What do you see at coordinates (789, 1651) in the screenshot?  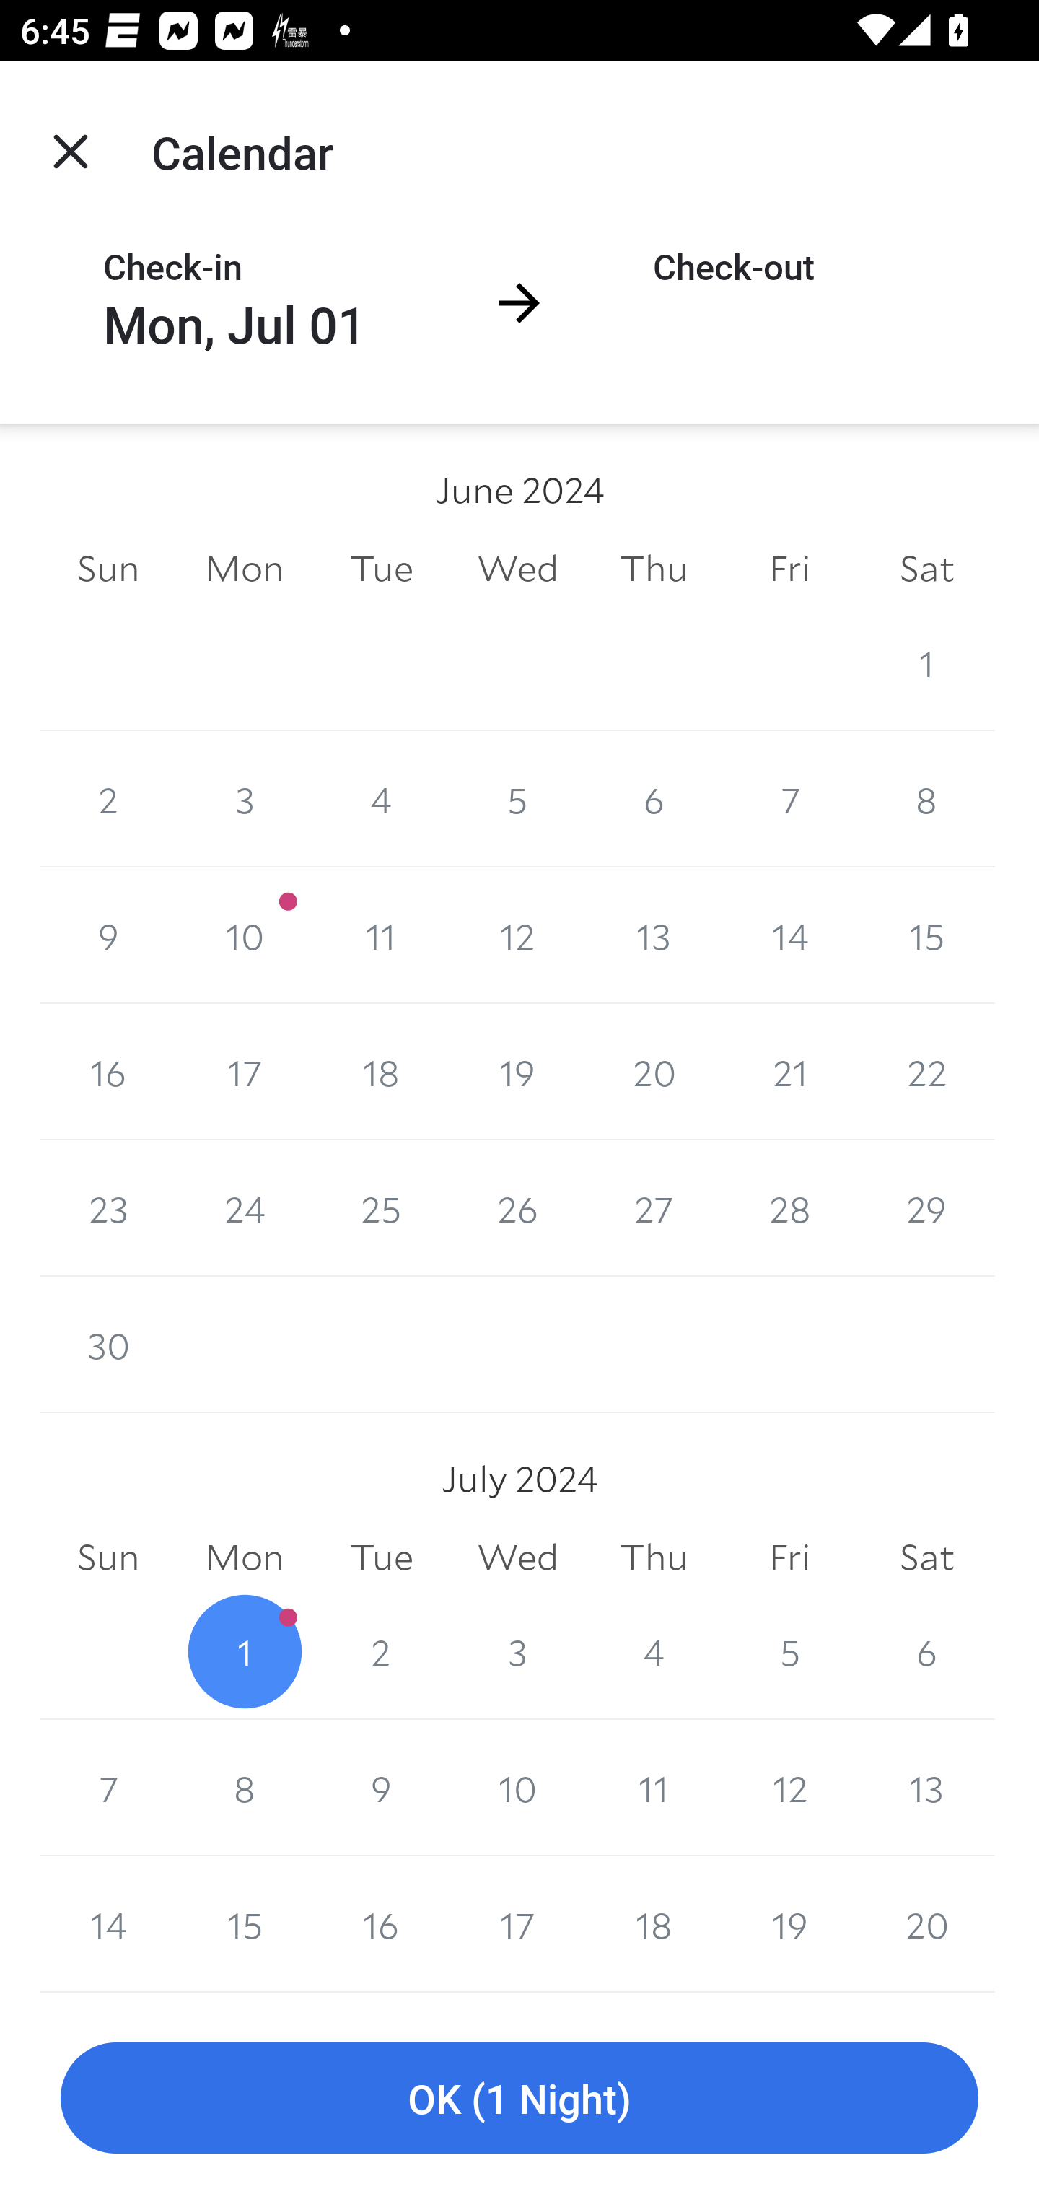 I see `5 5 July 2024` at bounding box center [789, 1651].